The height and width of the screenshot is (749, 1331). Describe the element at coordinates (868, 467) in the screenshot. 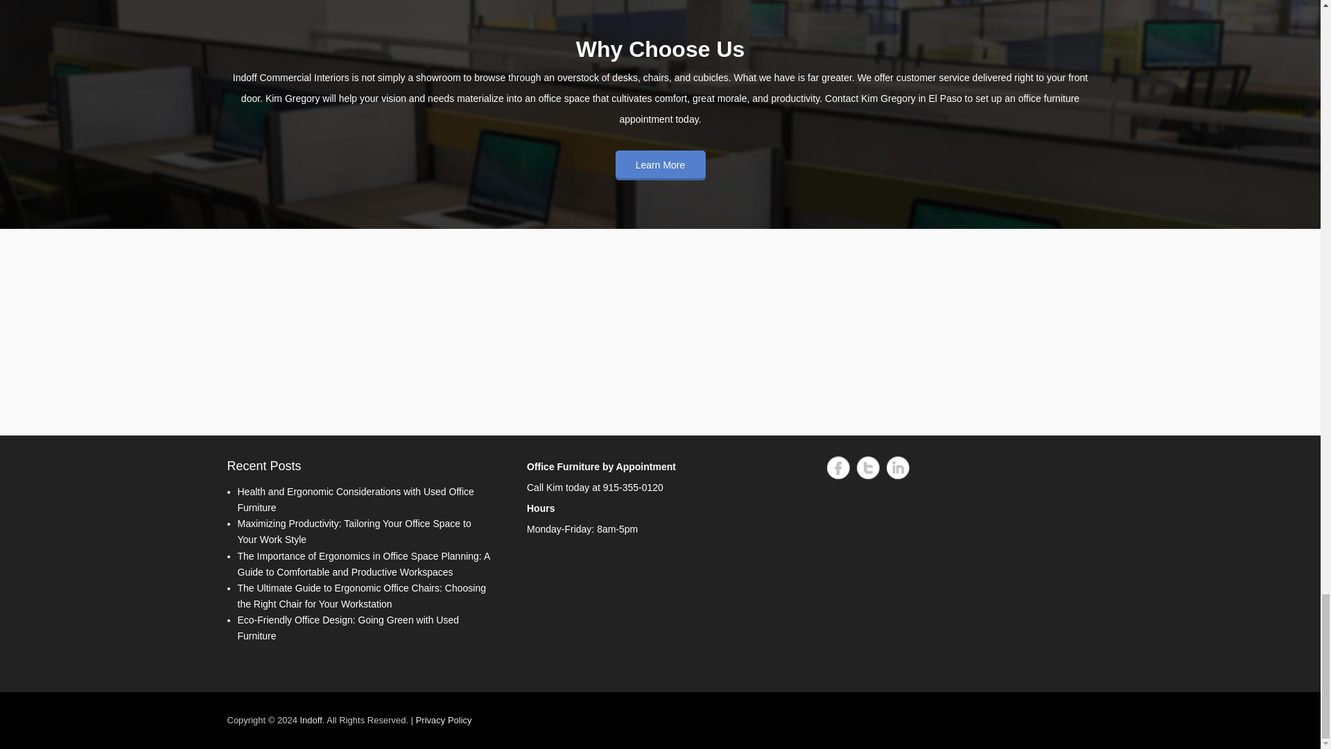

I see `Twitter` at that location.